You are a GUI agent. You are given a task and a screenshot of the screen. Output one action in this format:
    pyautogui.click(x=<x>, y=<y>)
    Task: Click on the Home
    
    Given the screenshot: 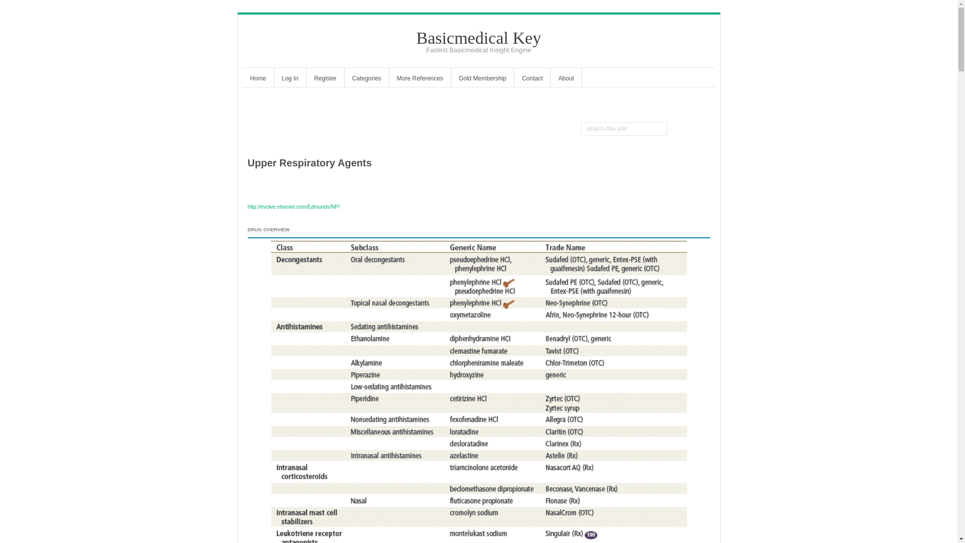 What is the action you would take?
    pyautogui.click(x=257, y=79)
    